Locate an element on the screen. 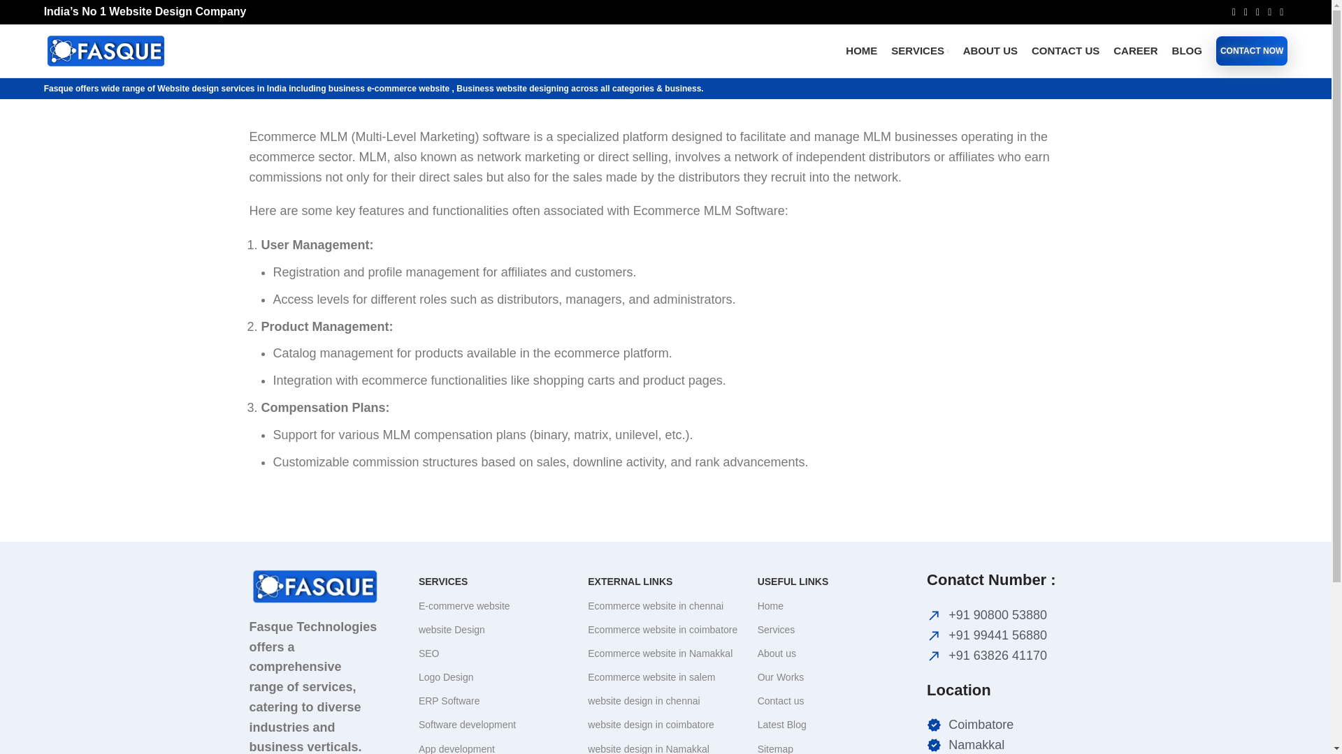  CONTACT NOW is located at coordinates (1251, 50).